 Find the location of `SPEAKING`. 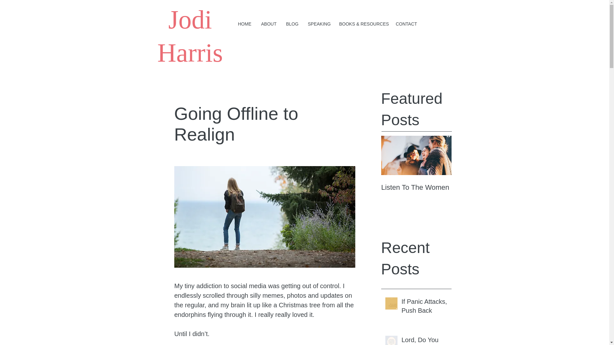

SPEAKING is located at coordinates (319, 24).